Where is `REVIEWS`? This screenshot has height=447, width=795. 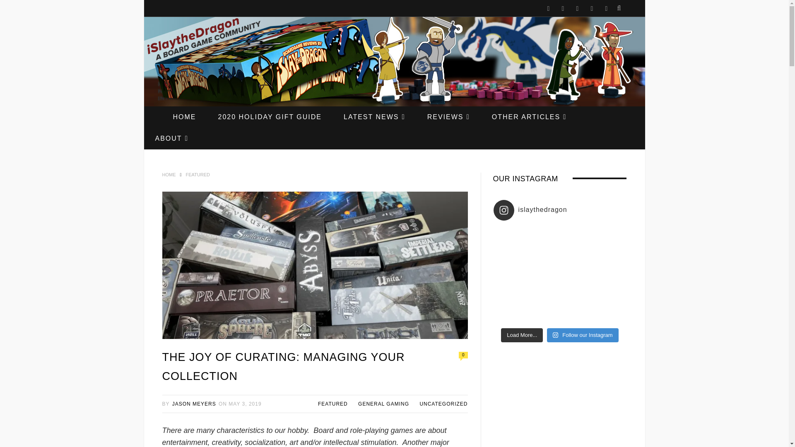 REVIEWS is located at coordinates (449, 117).